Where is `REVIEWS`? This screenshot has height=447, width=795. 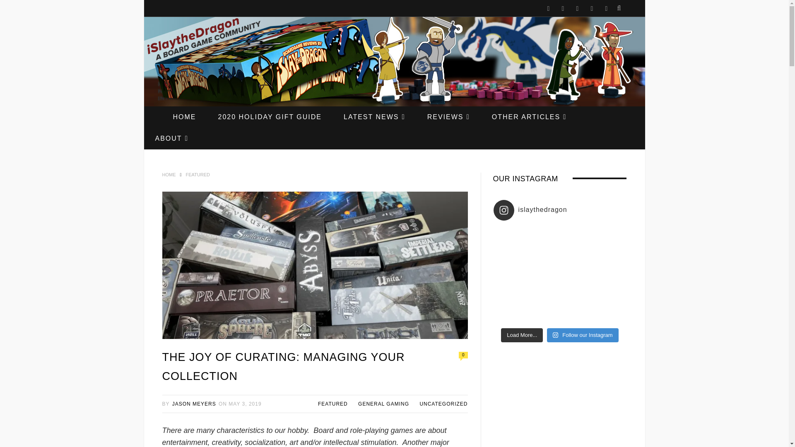 REVIEWS is located at coordinates (449, 117).